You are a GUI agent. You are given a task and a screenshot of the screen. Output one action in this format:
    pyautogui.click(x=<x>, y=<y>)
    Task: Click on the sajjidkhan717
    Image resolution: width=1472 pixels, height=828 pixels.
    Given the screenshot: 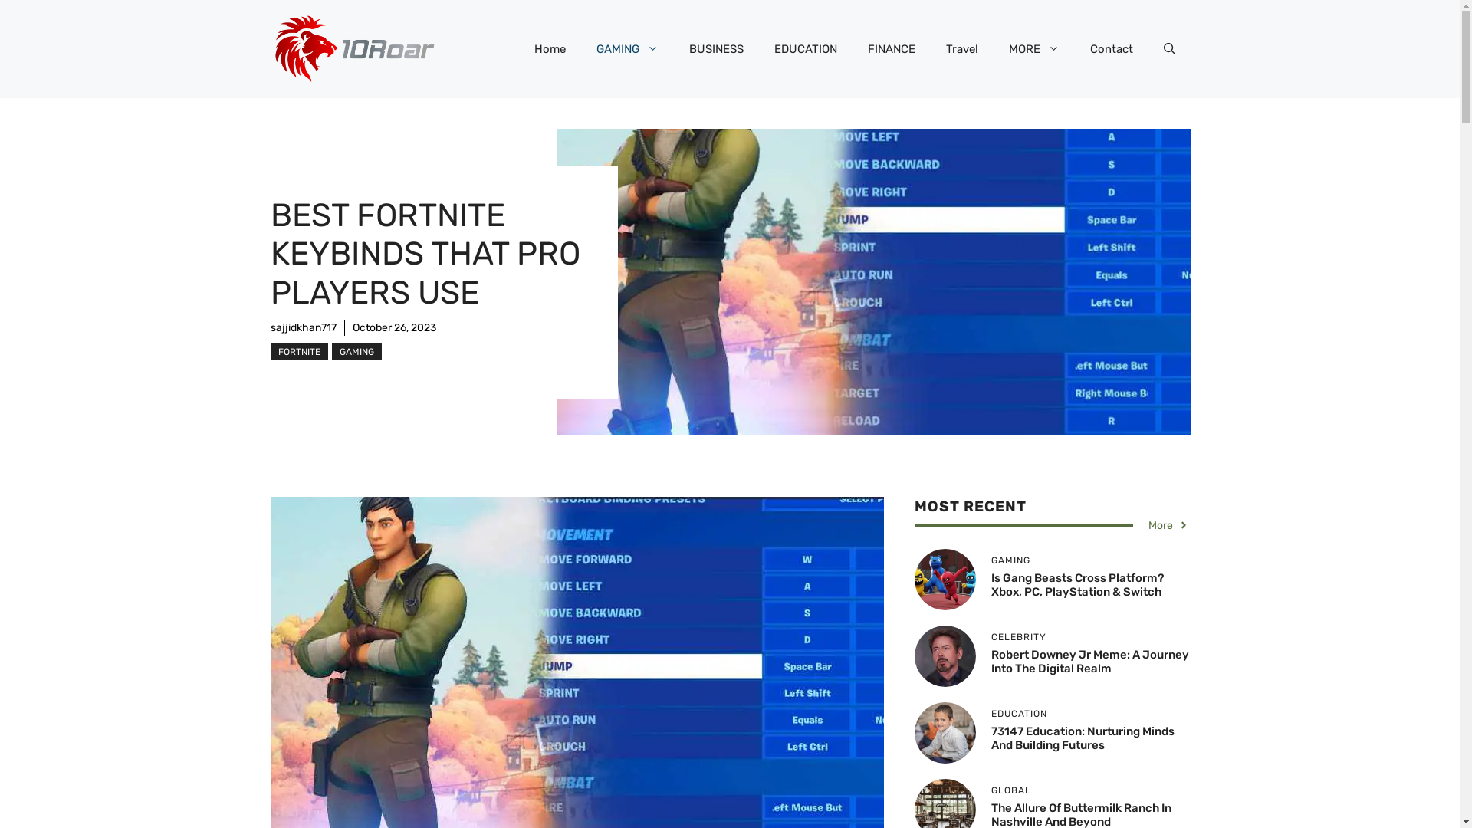 What is the action you would take?
    pyautogui.click(x=303, y=328)
    